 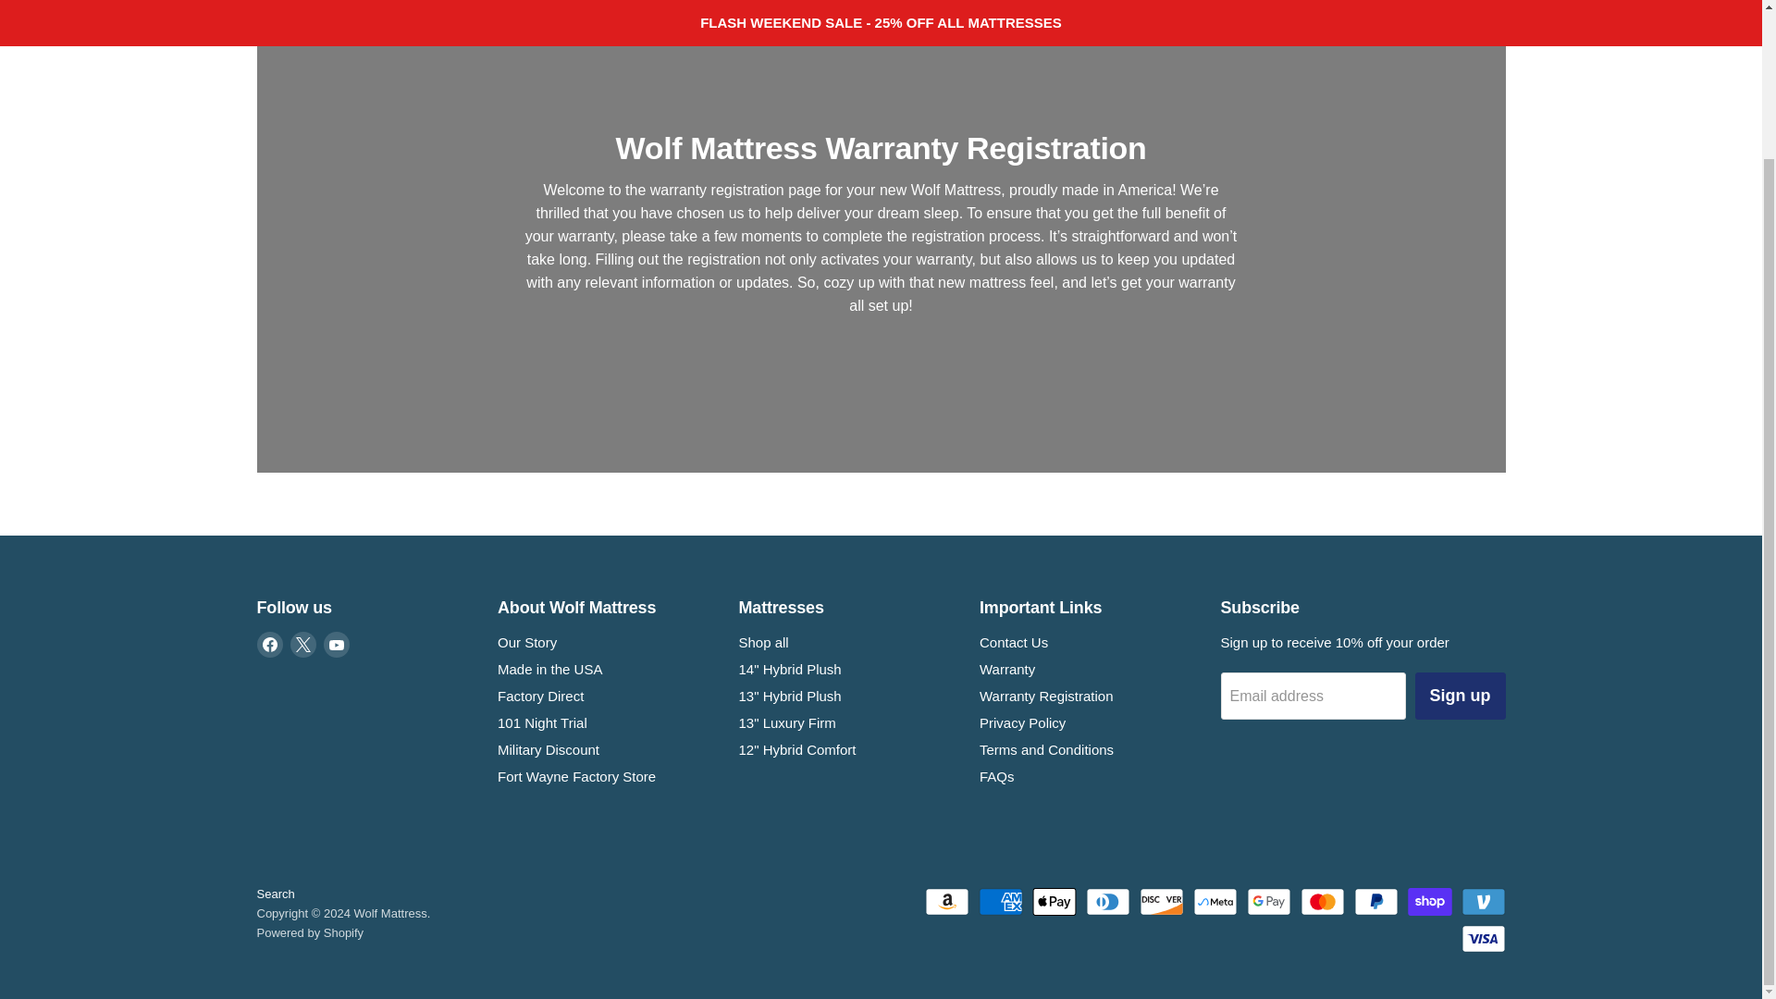 What do you see at coordinates (303, 644) in the screenshot?
I see `X` at bounding box center [303, 644].